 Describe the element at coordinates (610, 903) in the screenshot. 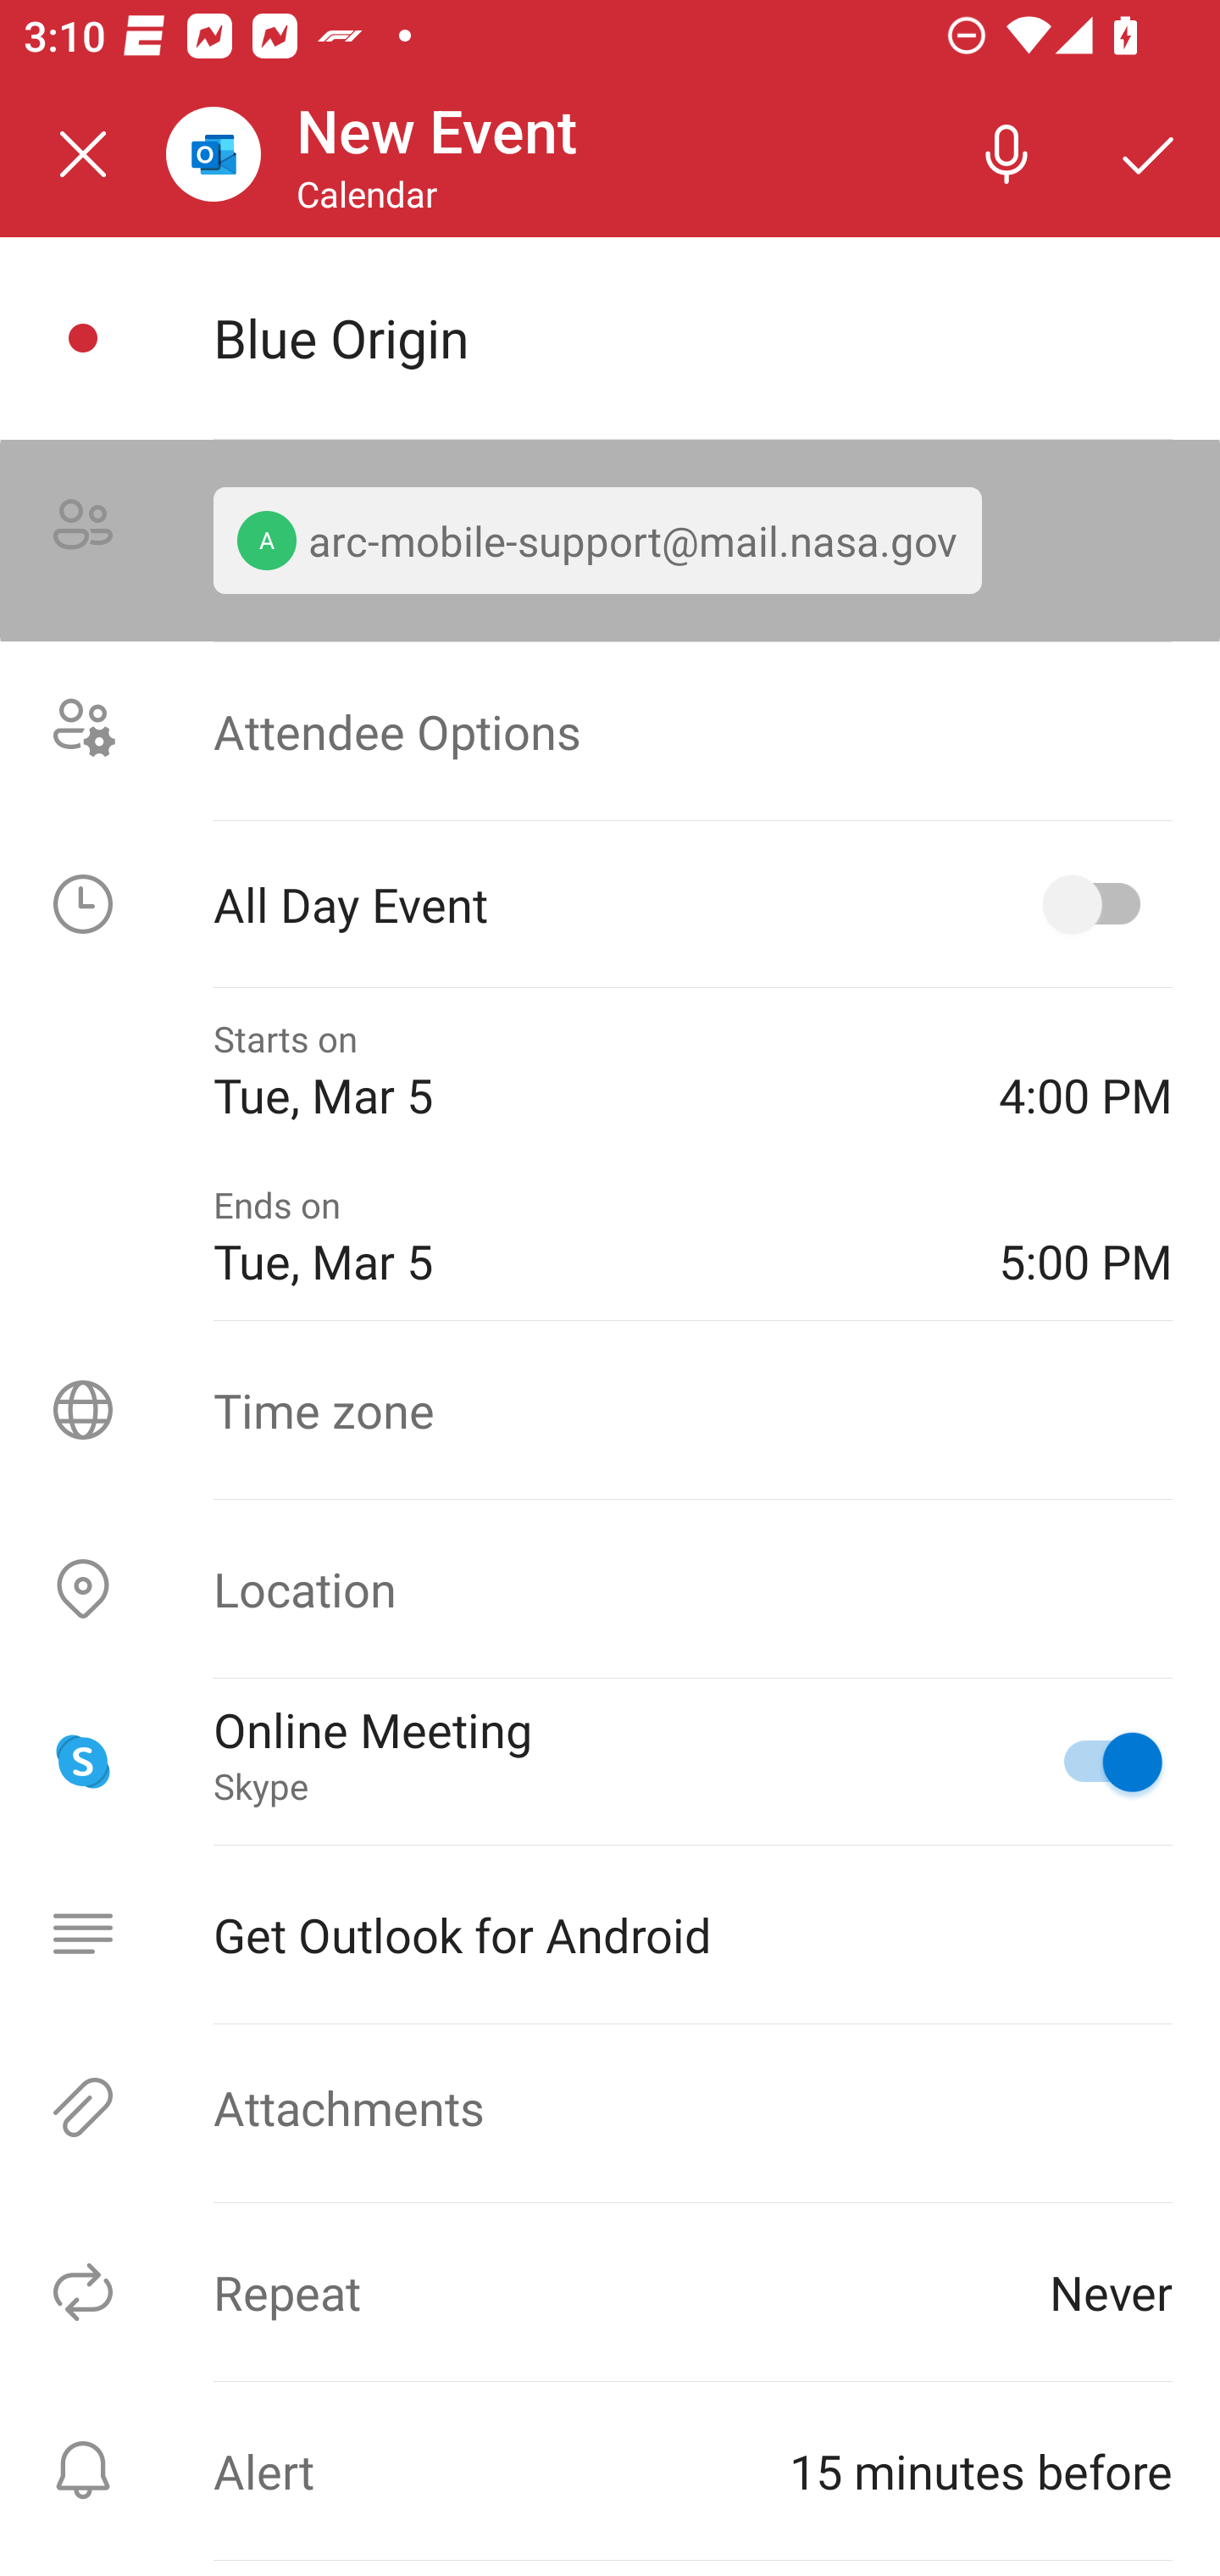

I see `All Day Event` at that location.